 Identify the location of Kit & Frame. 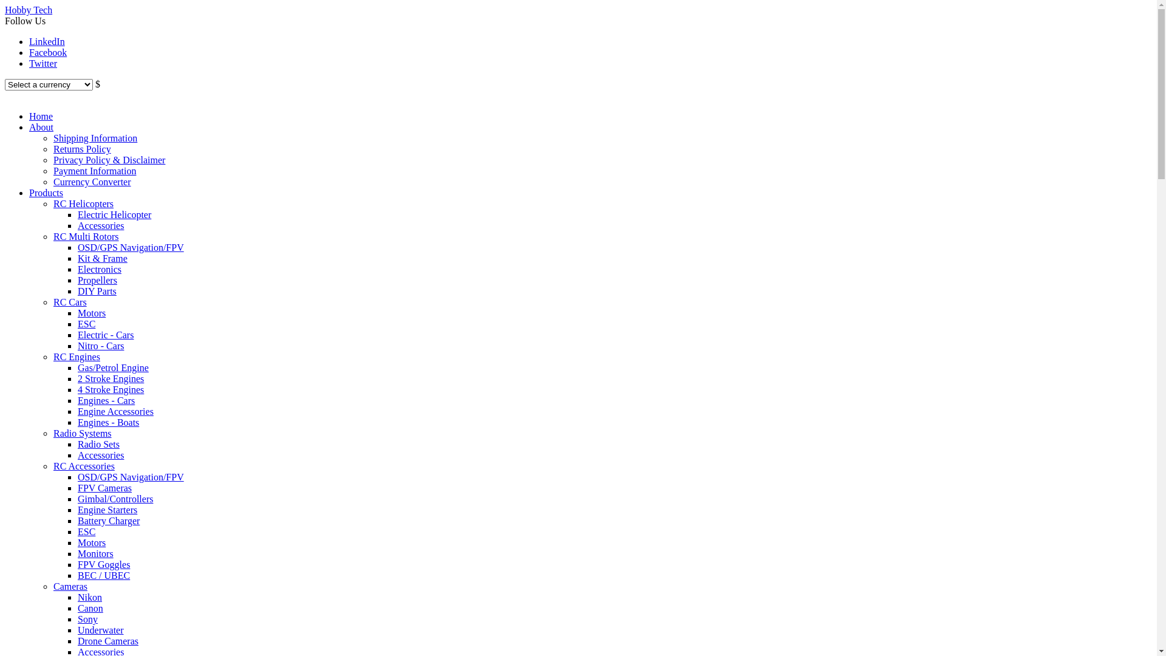
(103, 259).